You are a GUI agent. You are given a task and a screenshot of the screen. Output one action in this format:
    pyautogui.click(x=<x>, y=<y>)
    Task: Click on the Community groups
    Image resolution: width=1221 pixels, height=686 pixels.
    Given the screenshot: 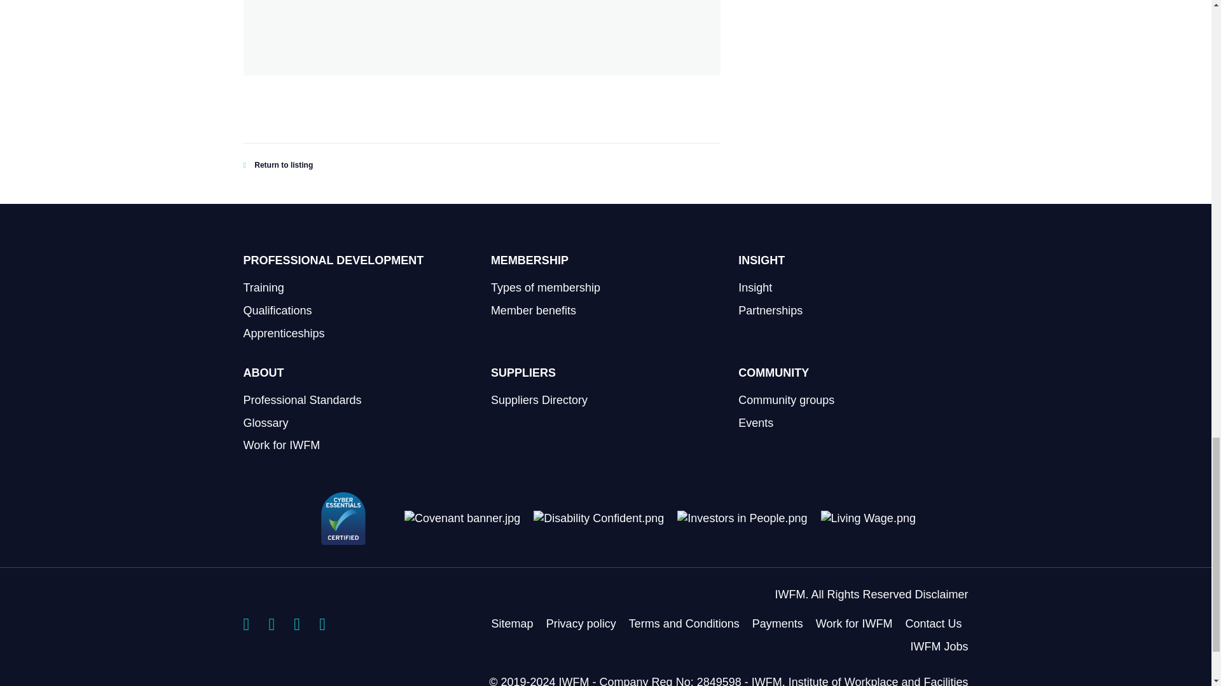 What is the action you would take?
    pyautogui.click(x=786, y=400)
    